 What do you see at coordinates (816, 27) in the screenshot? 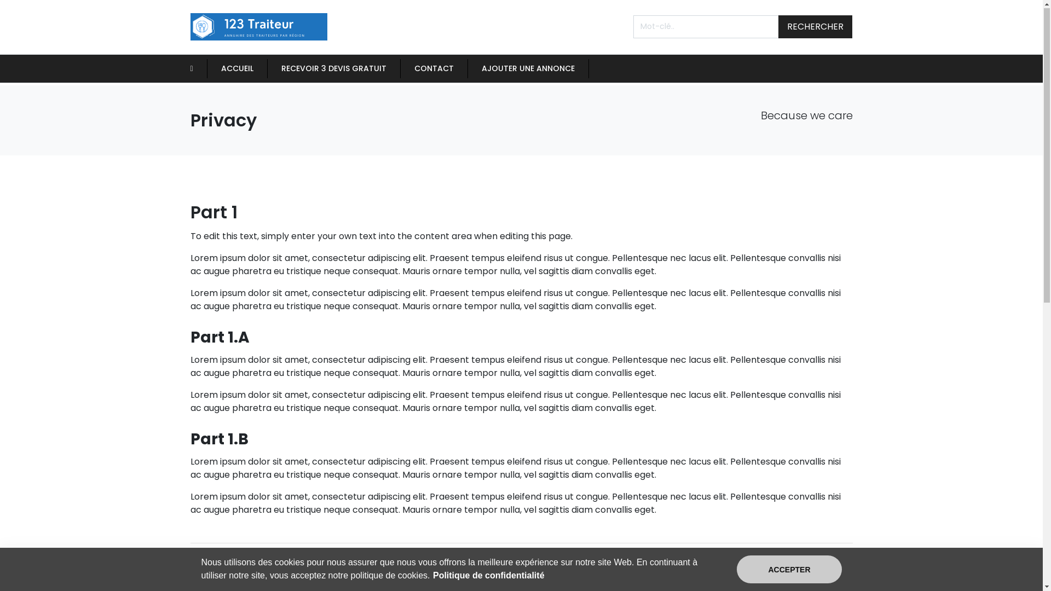
I see `RECHERCHER` at bounding box center [816, 27].